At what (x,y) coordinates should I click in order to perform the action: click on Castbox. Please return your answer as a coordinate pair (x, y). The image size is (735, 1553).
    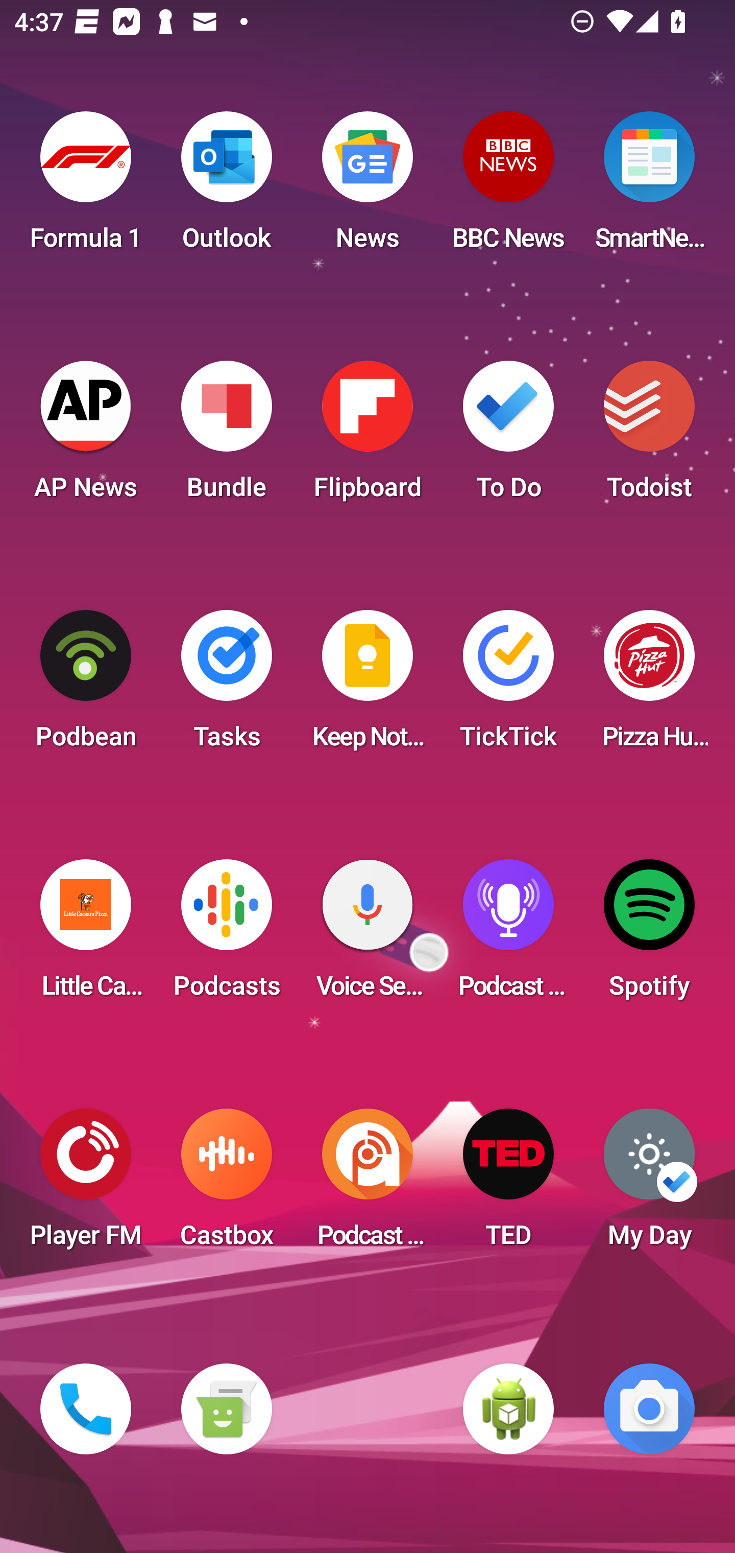
    Looking at the image, I should click on (226, 1184).